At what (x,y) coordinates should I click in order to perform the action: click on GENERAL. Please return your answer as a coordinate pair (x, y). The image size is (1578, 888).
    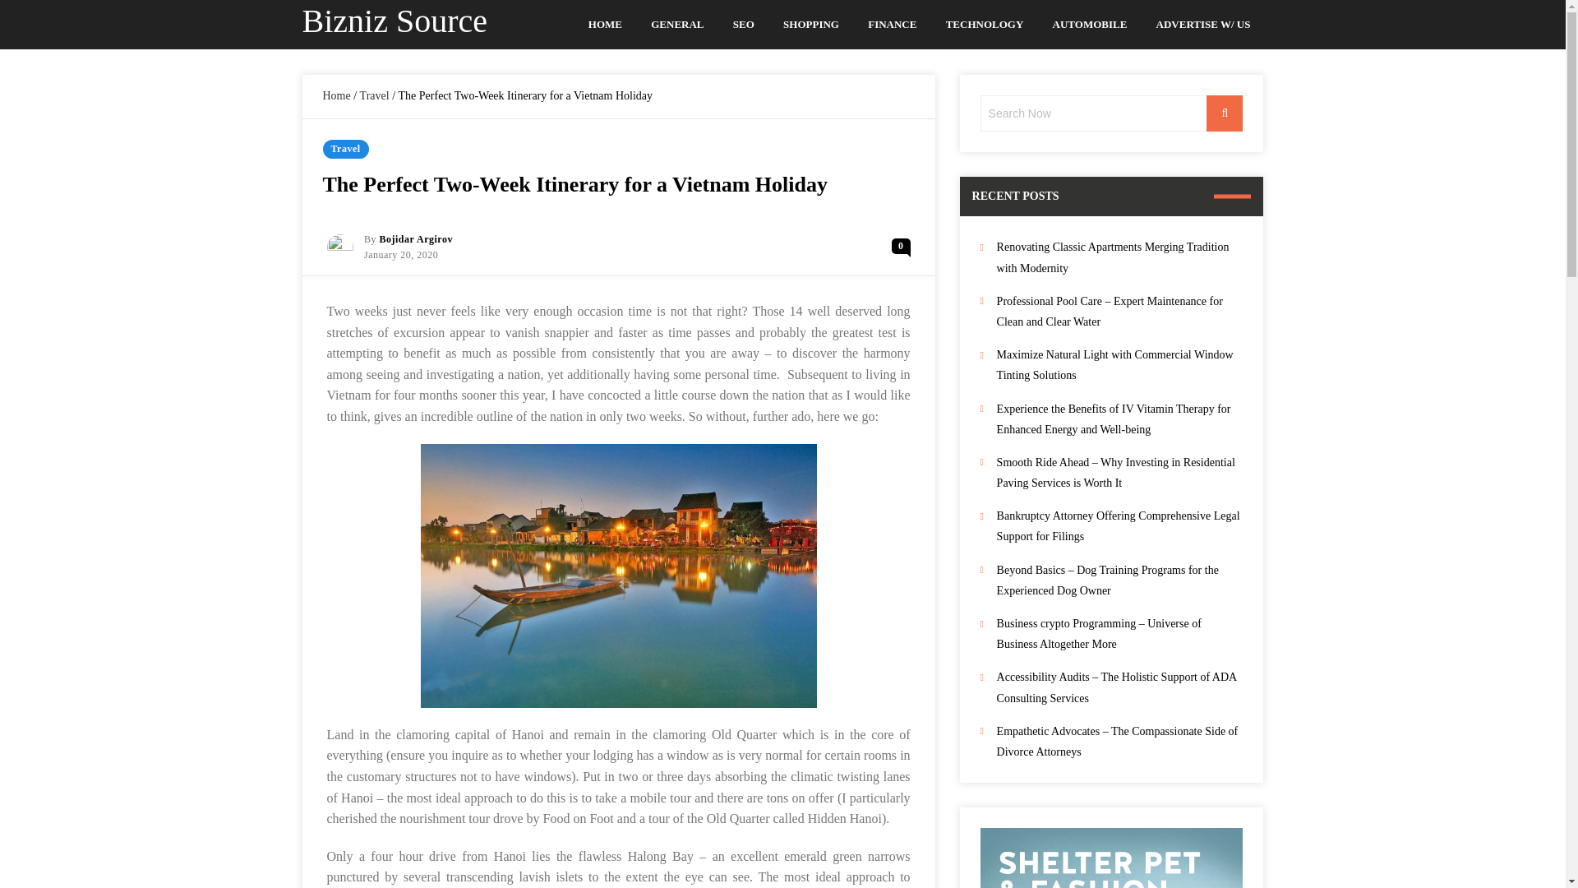
    Looking at the image, I should click on (677, 25).